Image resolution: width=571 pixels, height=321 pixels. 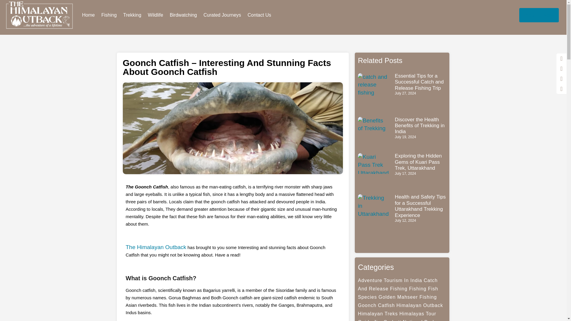 What do you see at coordinates (88, 15) in the screenshot?
I see `Home` at bounding box center [88, 15].